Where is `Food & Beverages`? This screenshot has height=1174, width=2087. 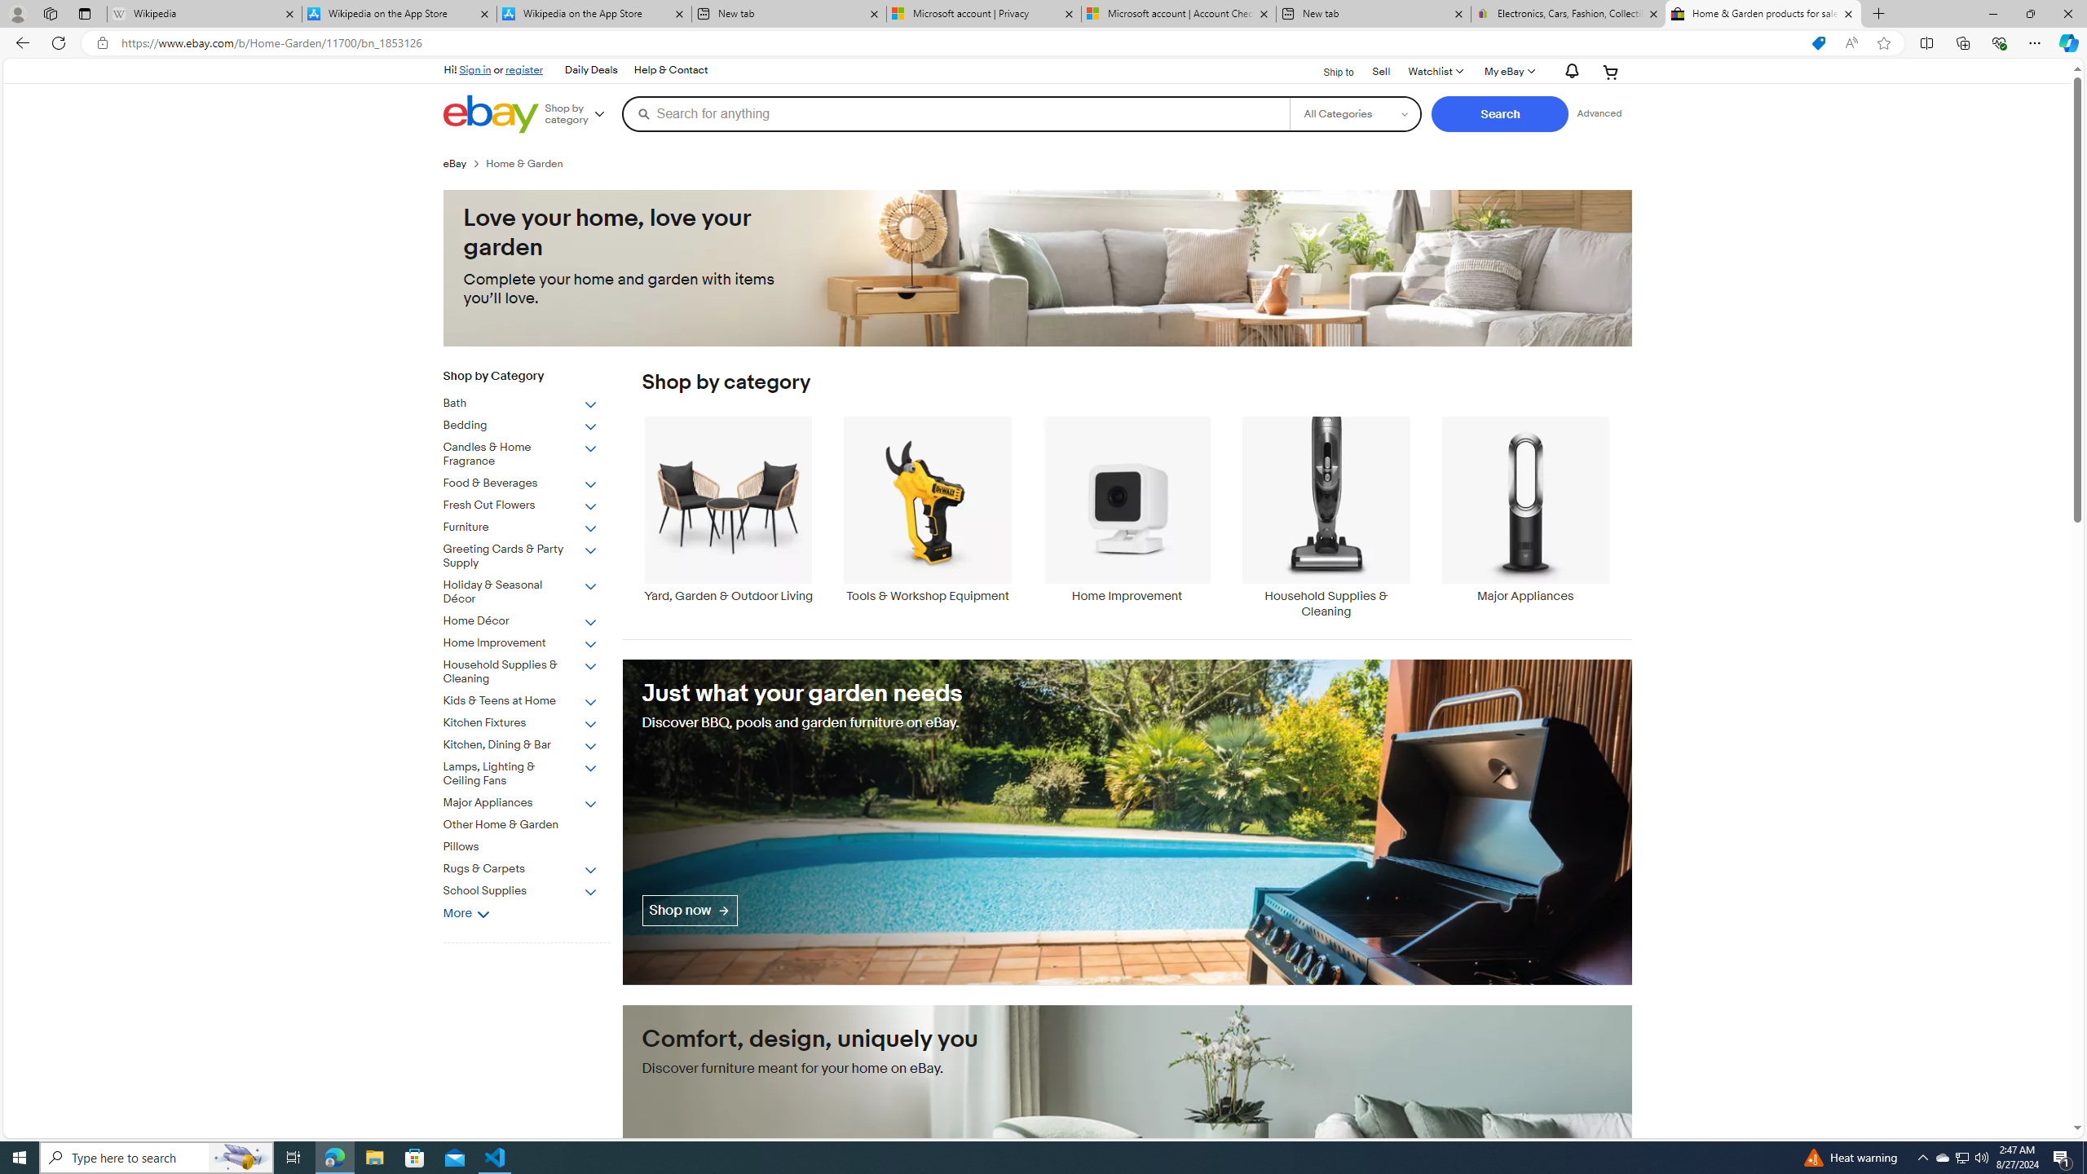
Food & Beverages is located at coordinates (520, 484).